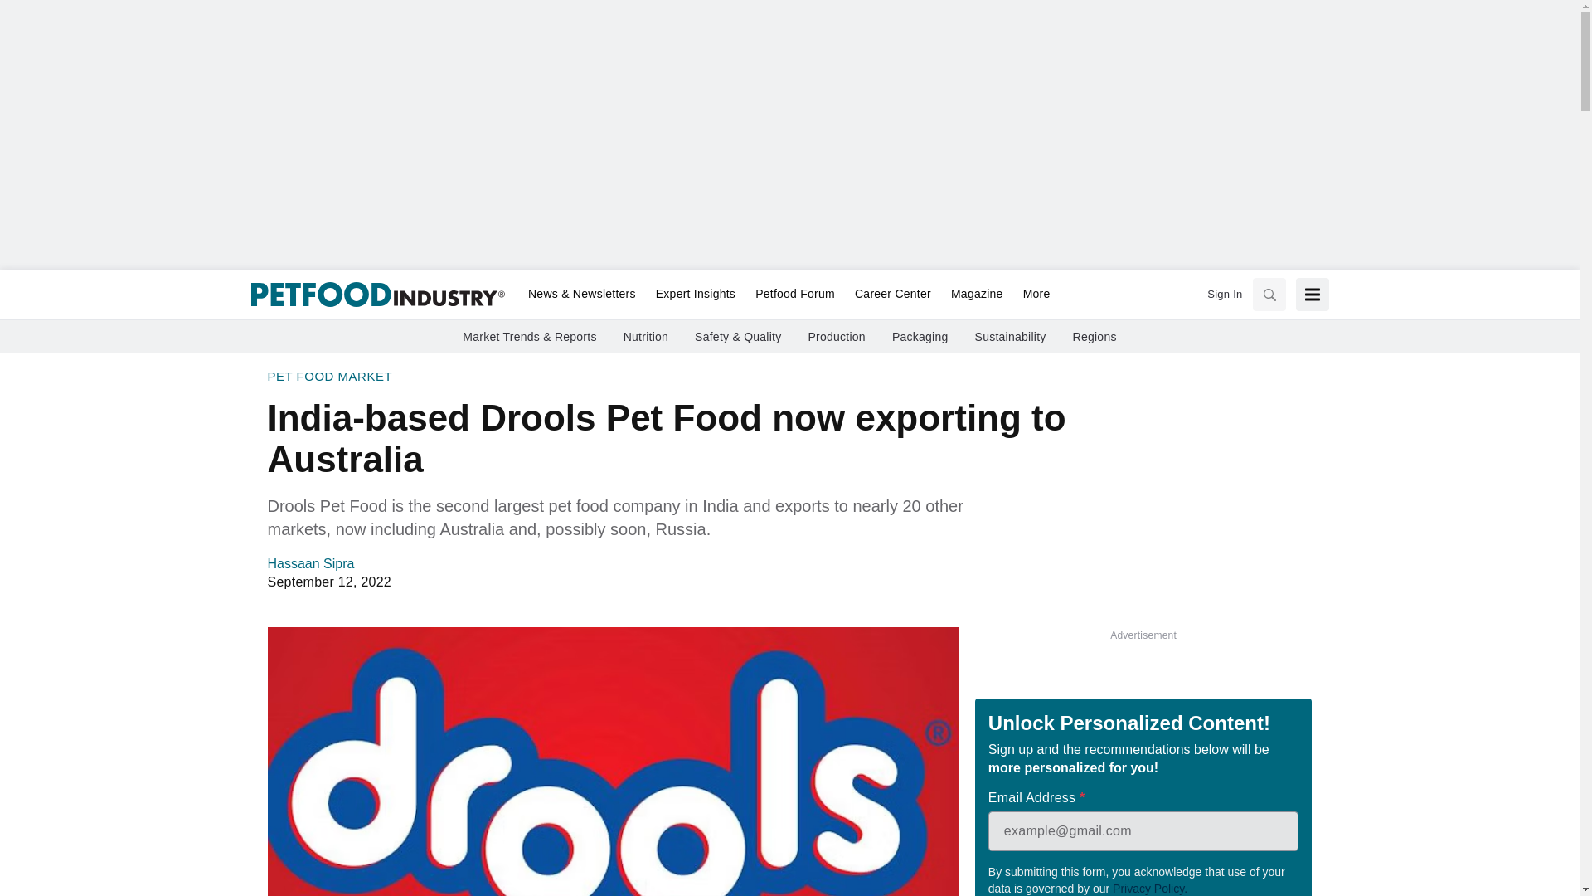  What do you see at coordinates (1031, 295) in the screenshot?
I see `More` at bounding box center [1031, 295].